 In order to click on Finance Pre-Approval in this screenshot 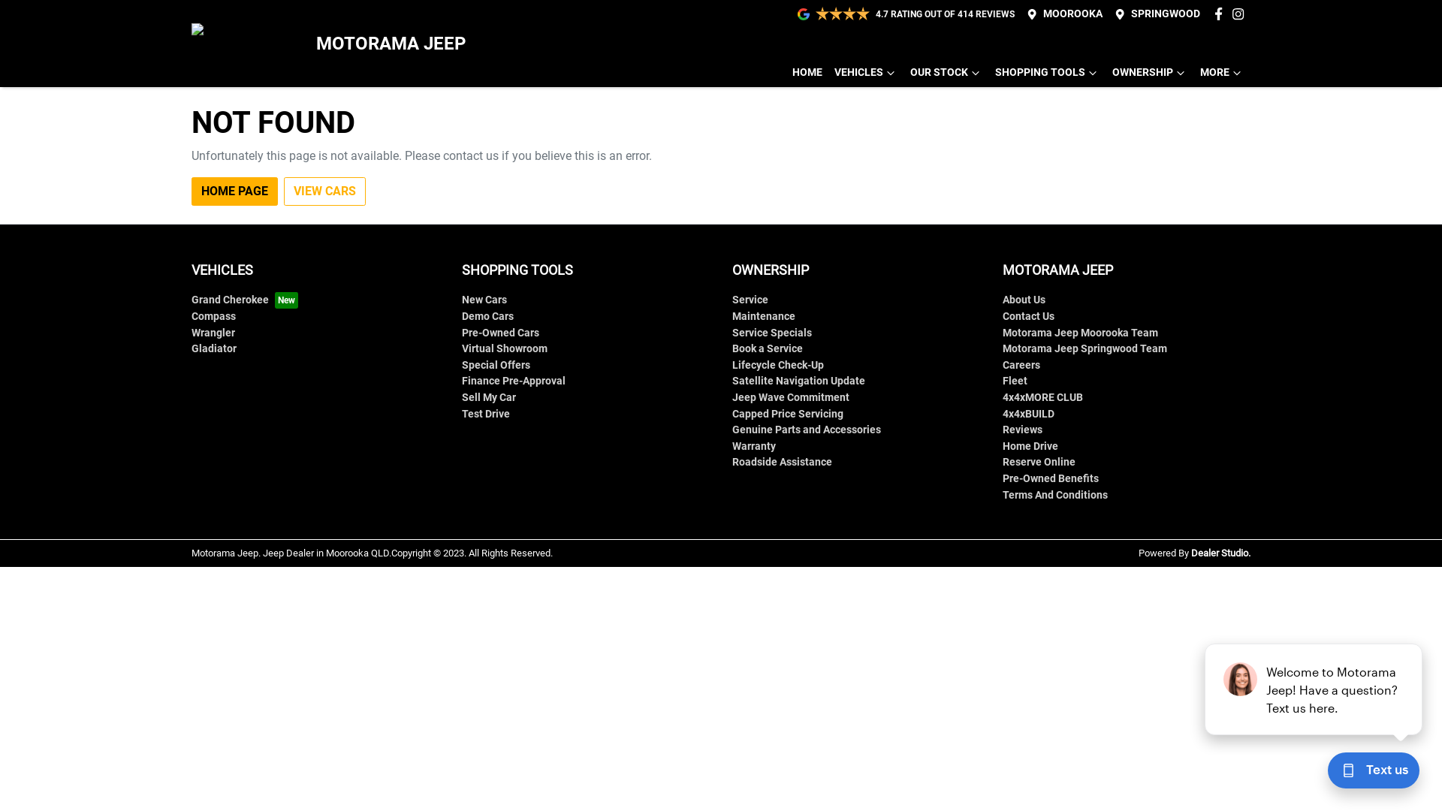, I will do `click(514, 381)`.